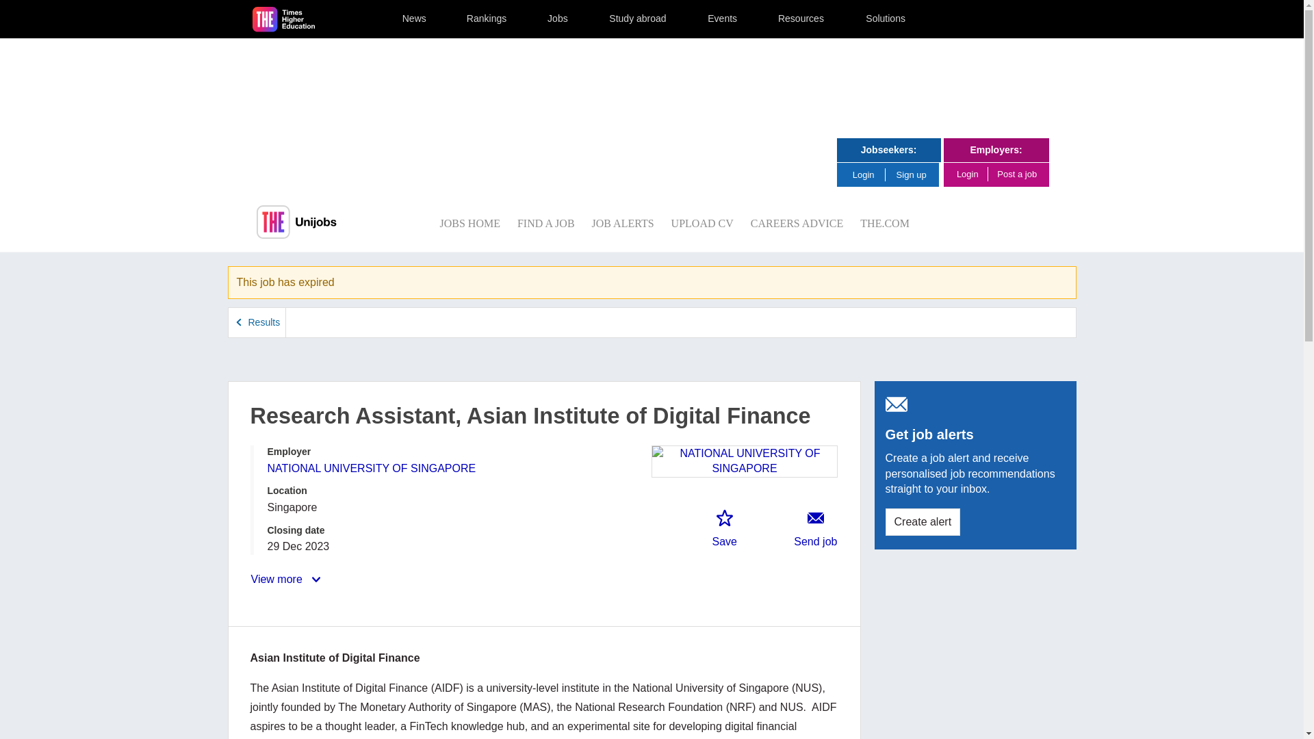 The width and height of the screenshot is (1314, 739). What do you see at coordinates (623, 223) in the screenshot?
I see `JOB ALERTS` at bounding box center [623, 223].